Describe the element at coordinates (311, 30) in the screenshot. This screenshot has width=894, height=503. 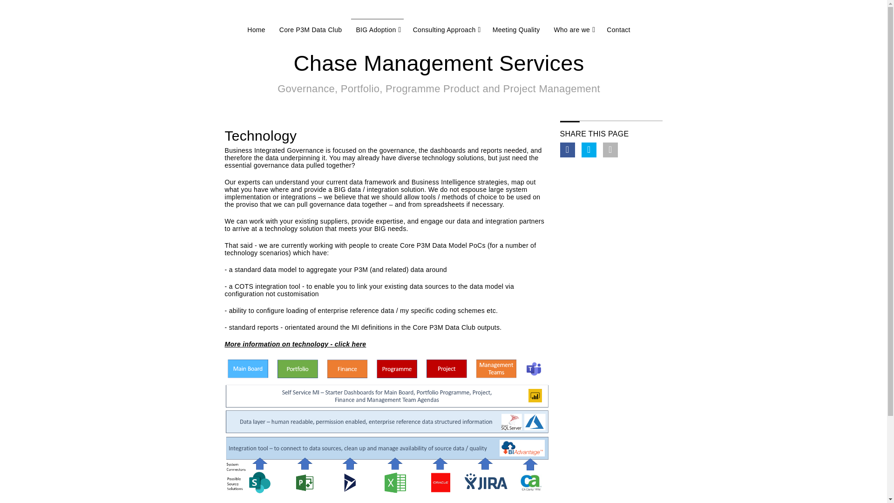
I see `Core P3M Data Club` at that location.